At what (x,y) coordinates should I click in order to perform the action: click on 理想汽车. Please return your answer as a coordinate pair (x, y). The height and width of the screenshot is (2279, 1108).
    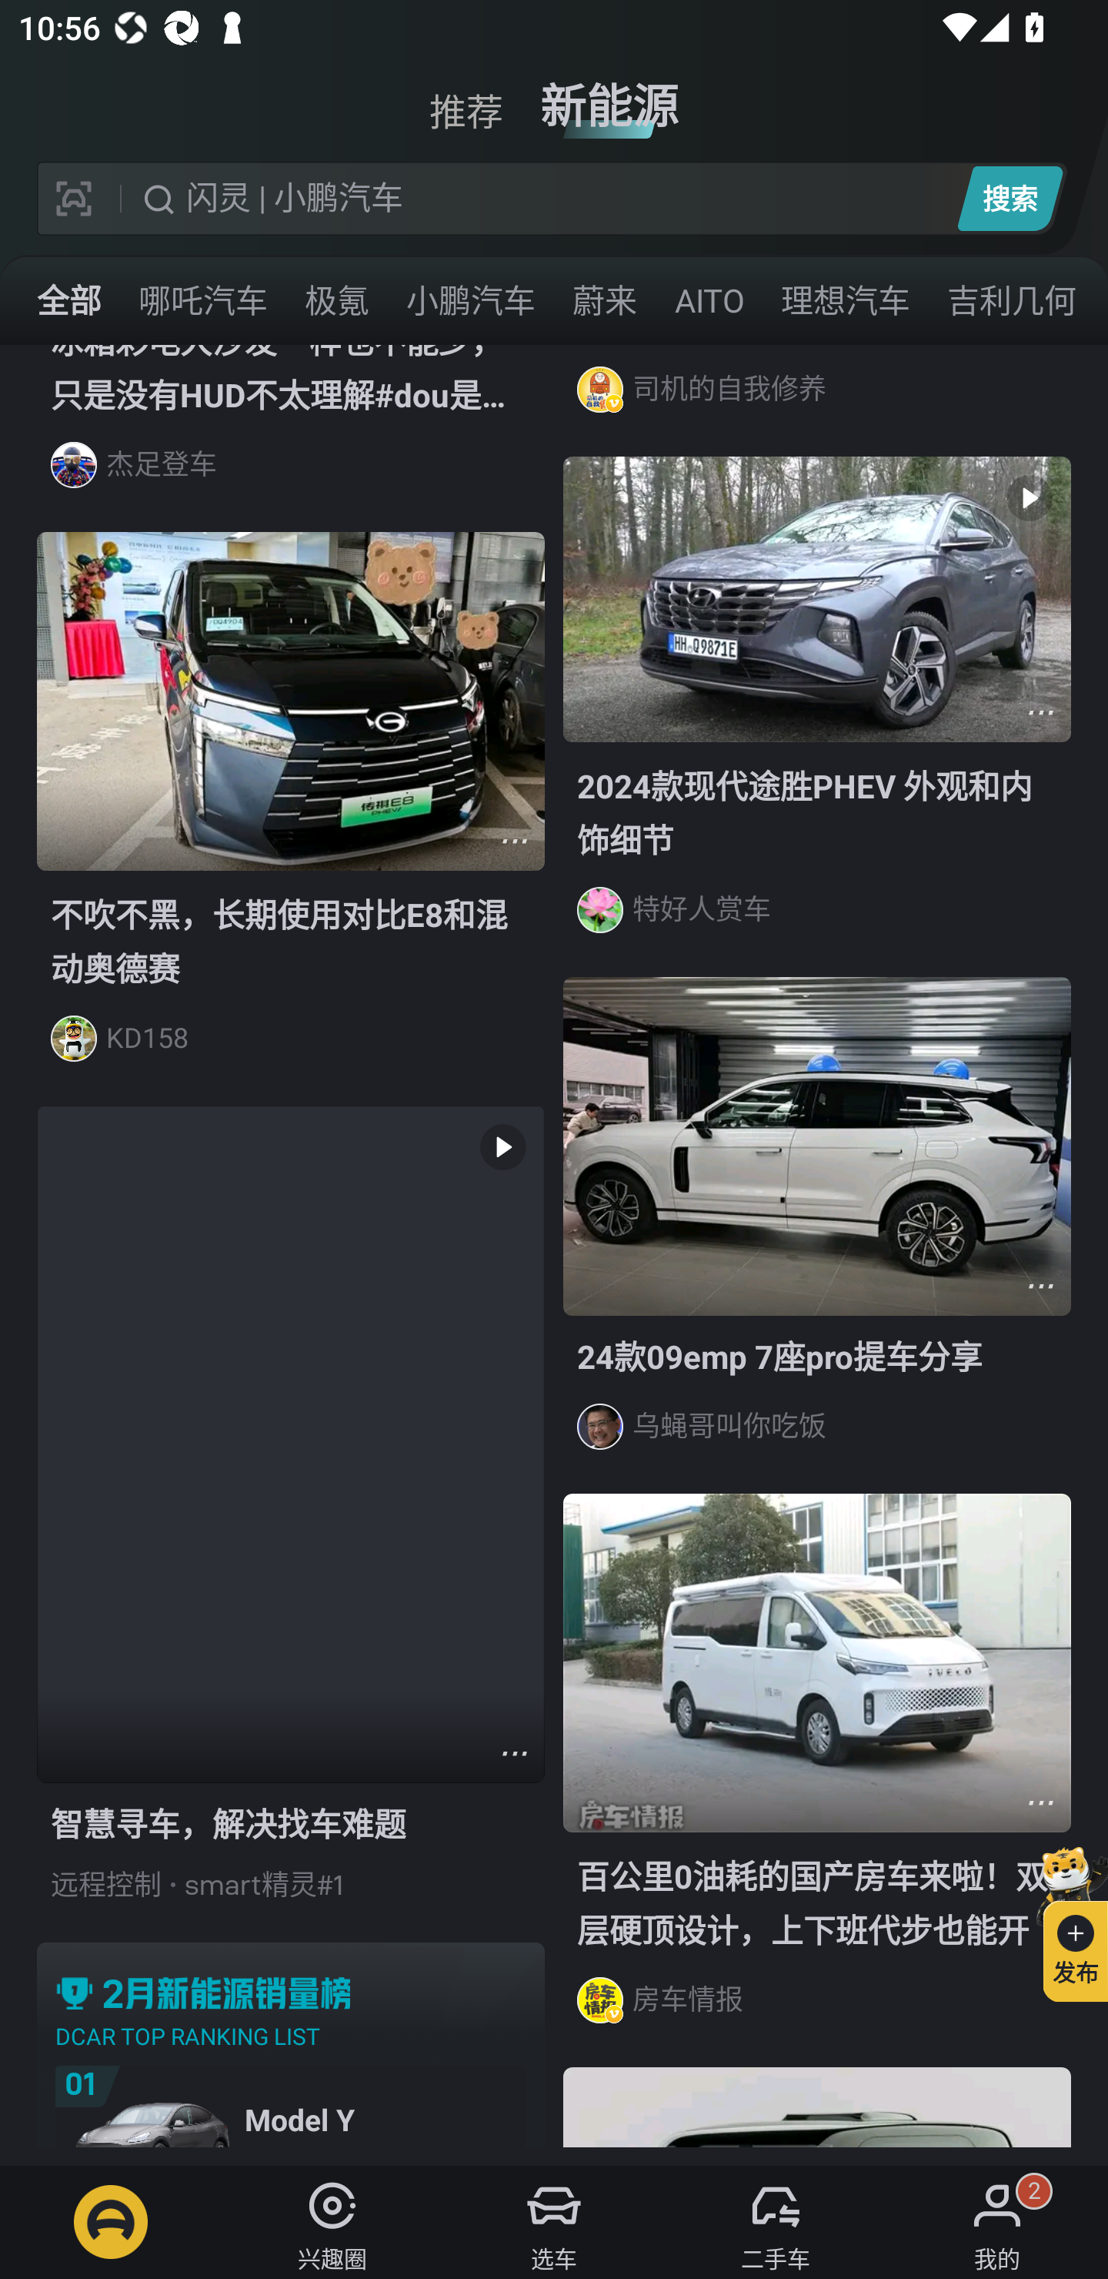
    Looking at the image, I should click on (845, 300).